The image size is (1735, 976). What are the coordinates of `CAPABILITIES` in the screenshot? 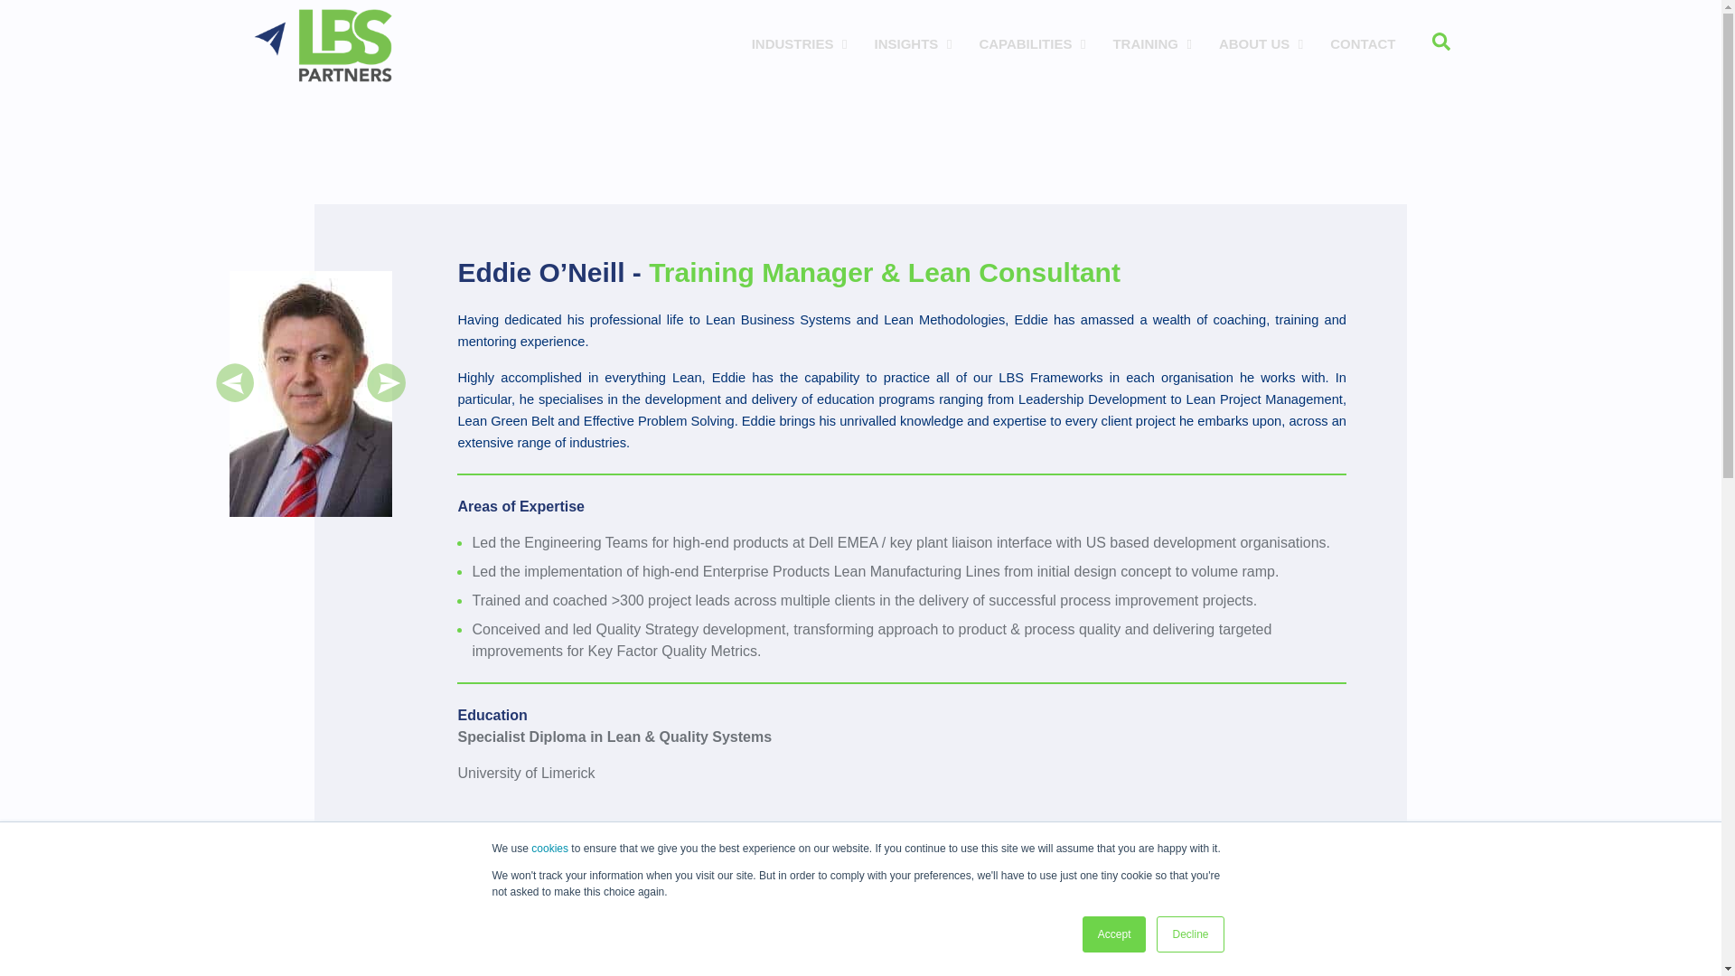 It's located at (235, 398).